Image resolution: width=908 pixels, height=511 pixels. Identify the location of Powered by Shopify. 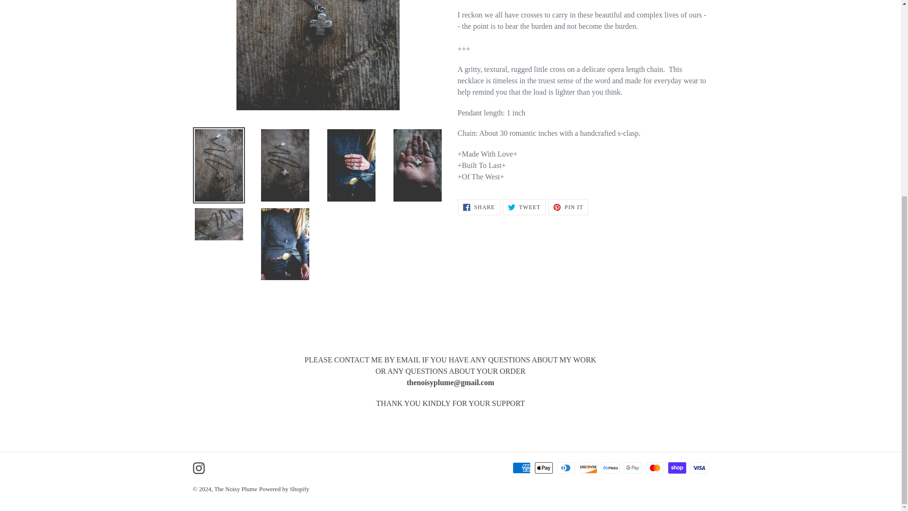
(199, 468).